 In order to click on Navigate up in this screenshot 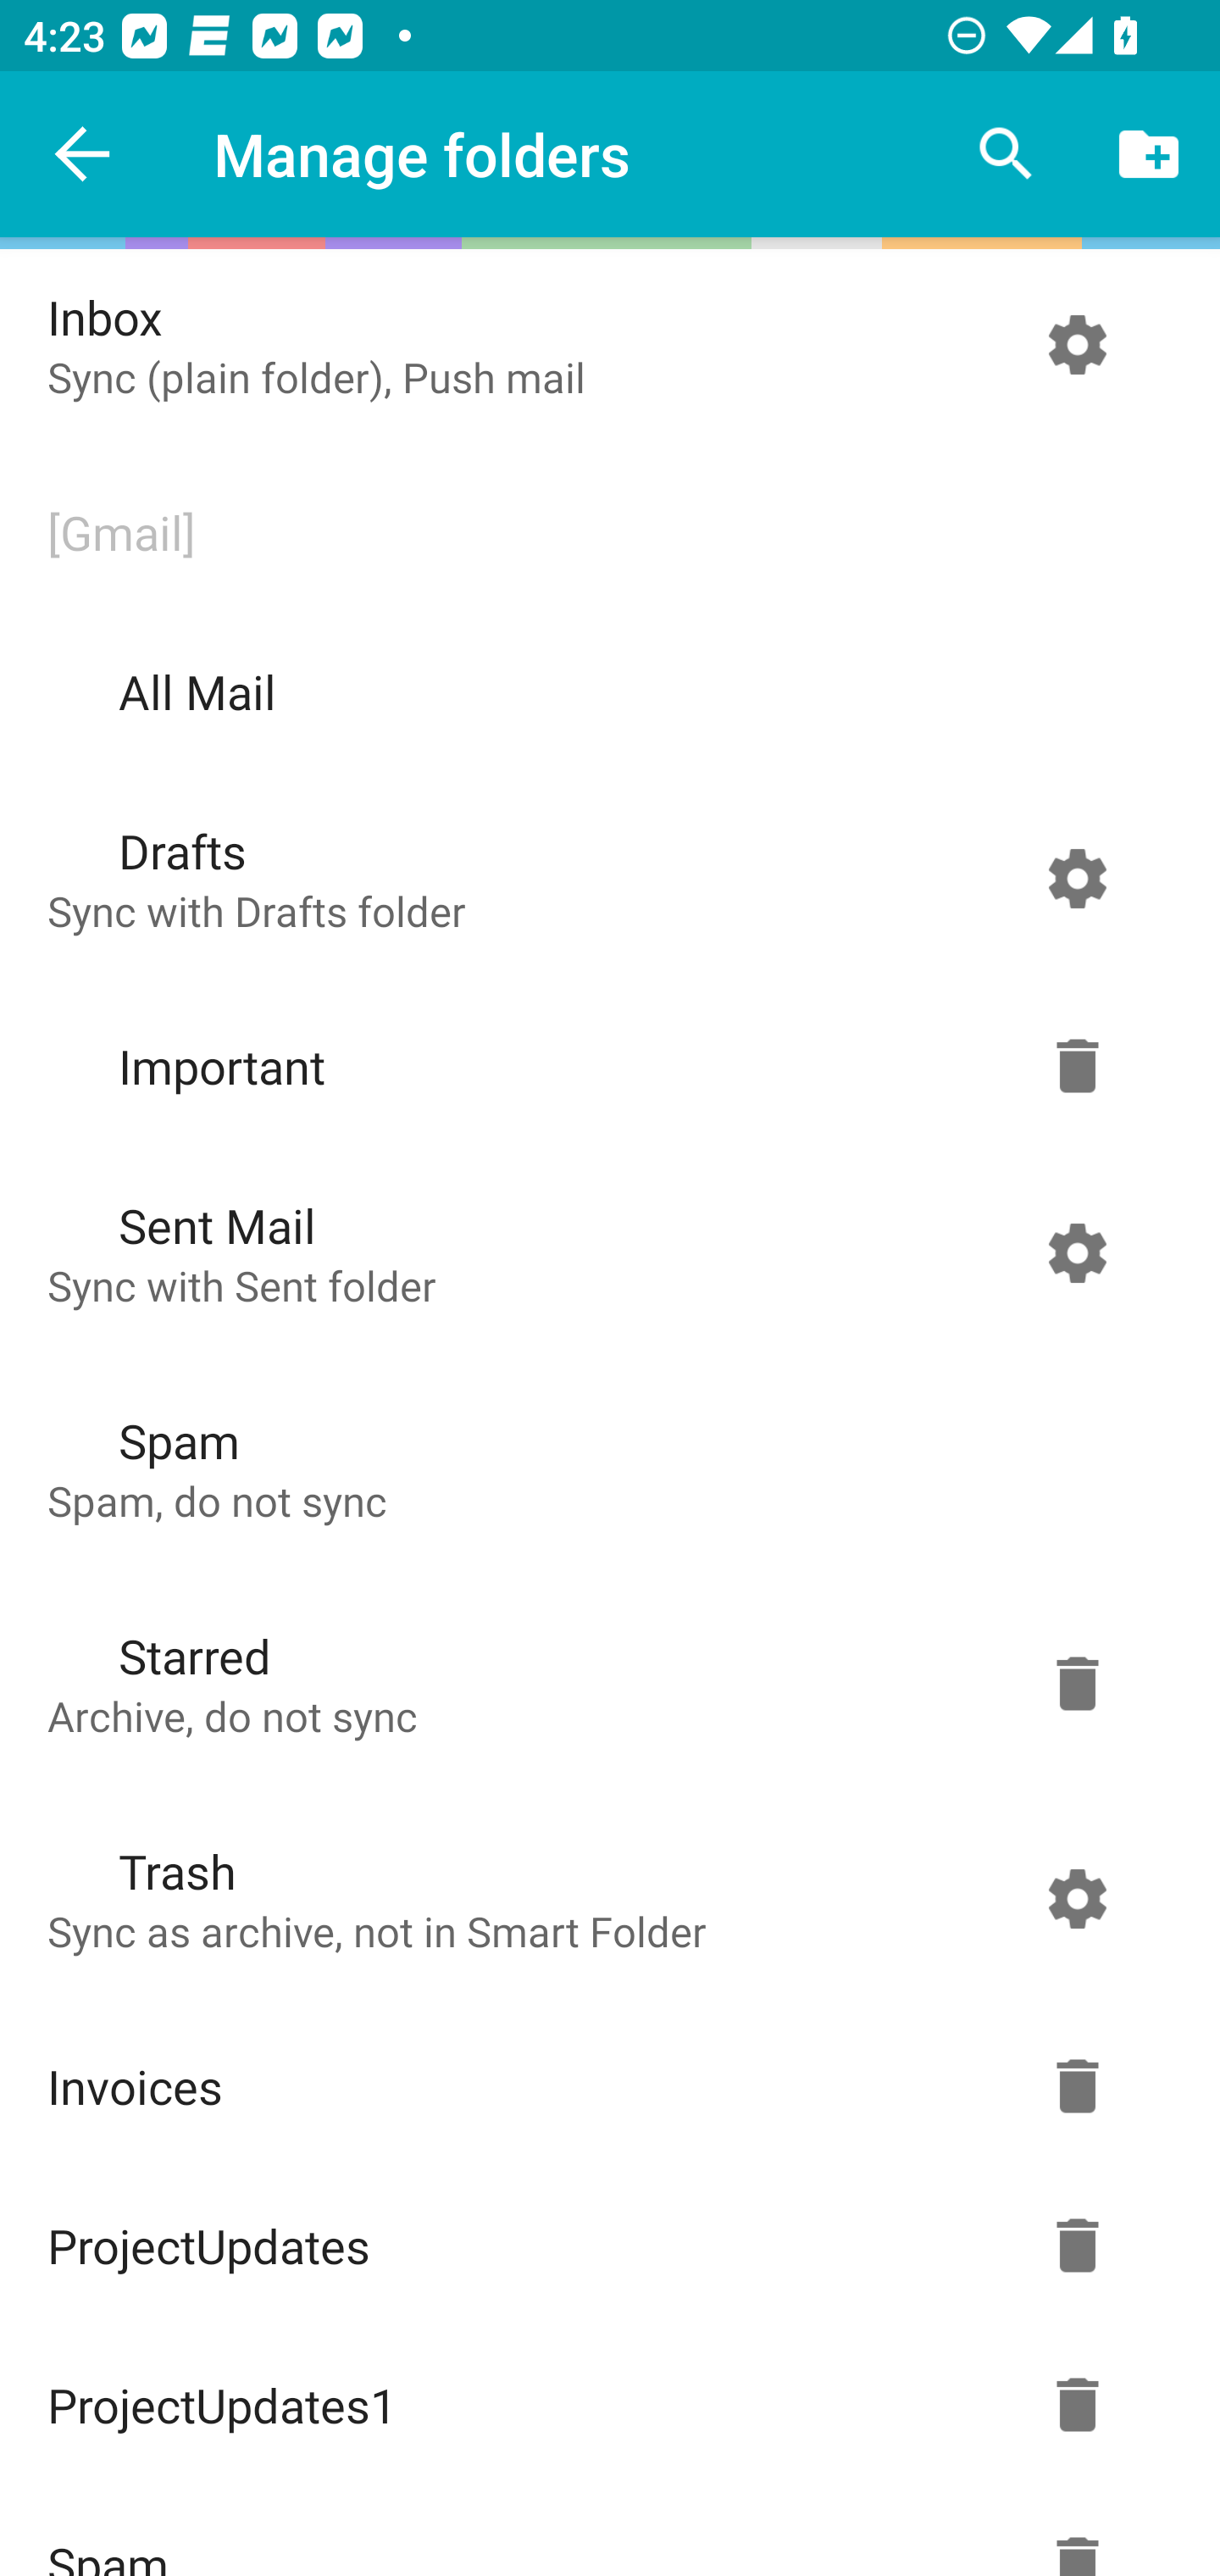, I will do `click(83, 154)`.